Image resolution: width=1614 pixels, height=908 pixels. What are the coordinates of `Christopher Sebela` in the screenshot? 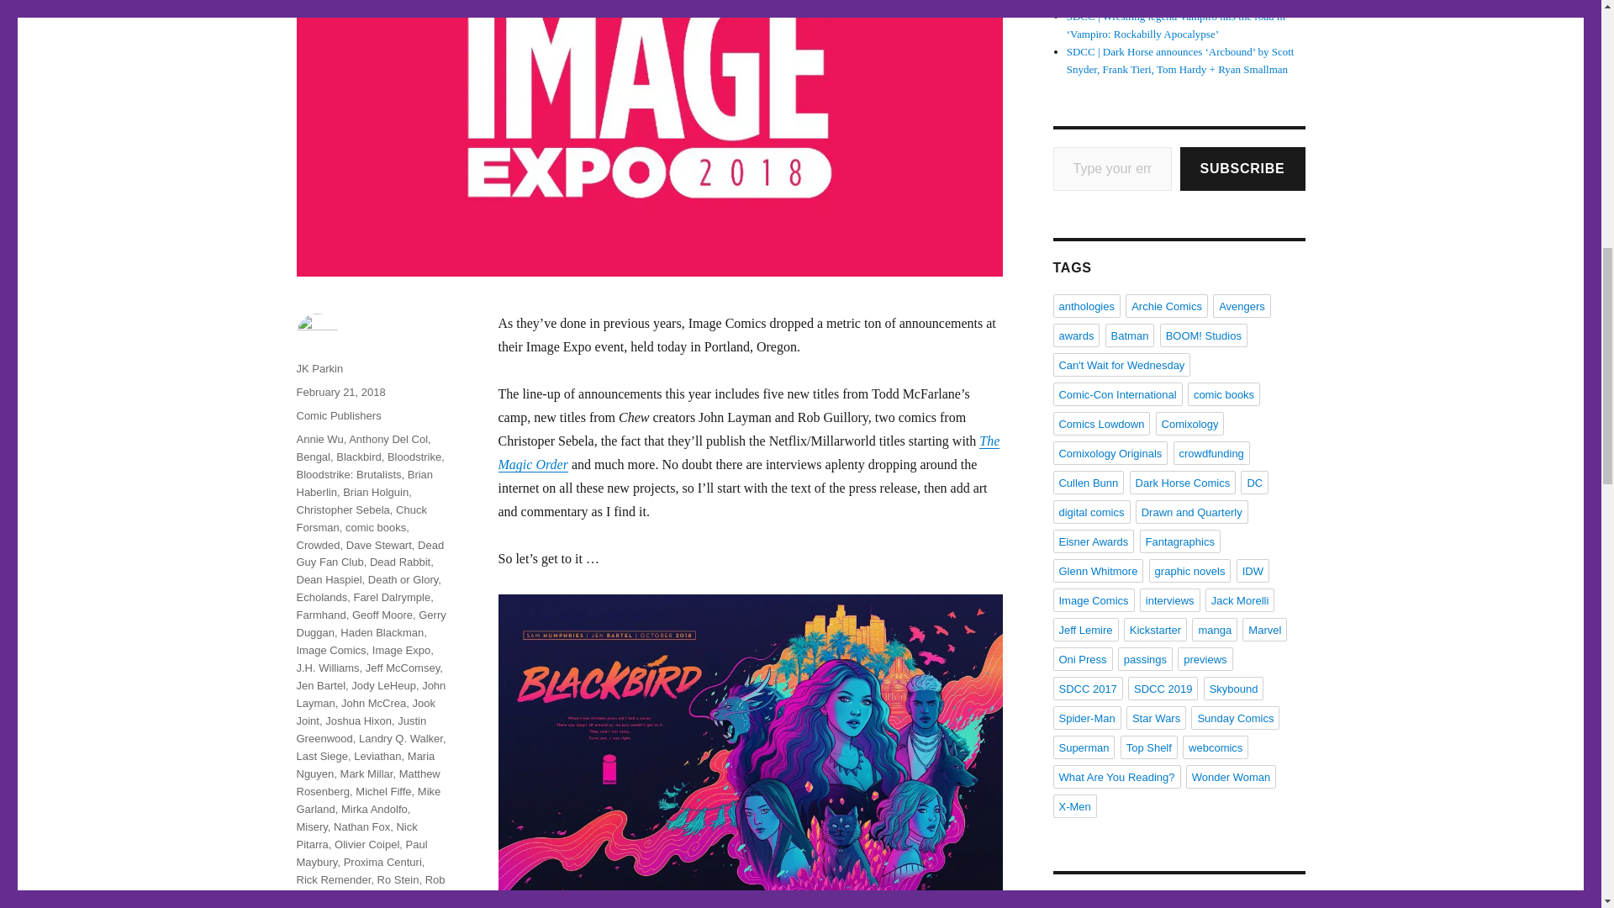 It's located at (341, 509).